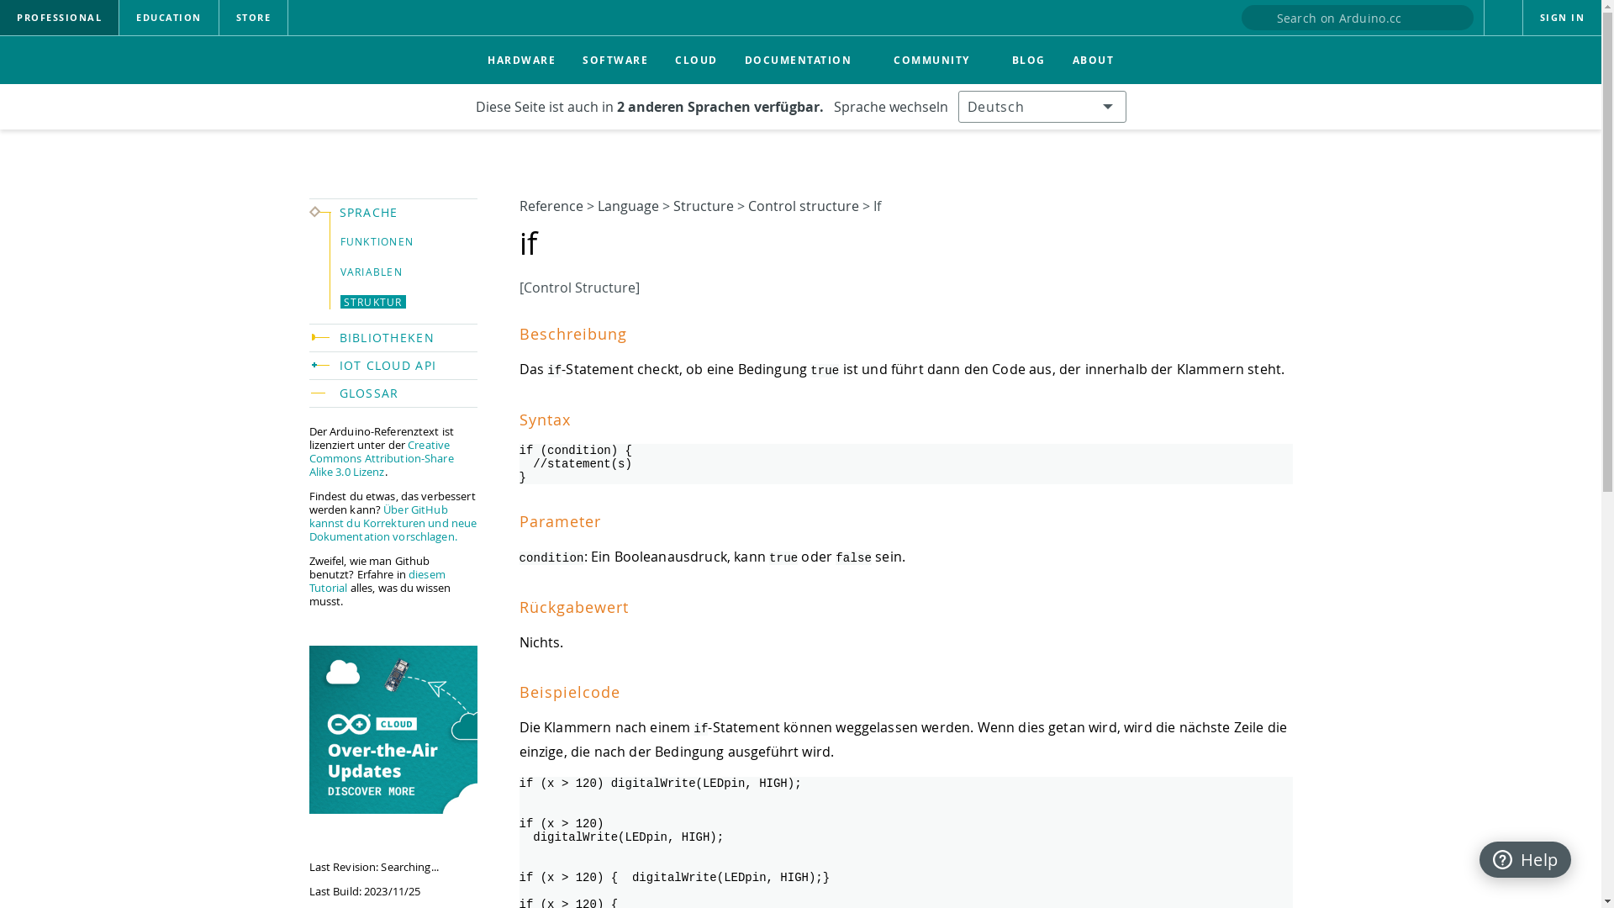 This screenshot has width=1614, height=908. I want to click on ABOUT, so click(1094, 61).